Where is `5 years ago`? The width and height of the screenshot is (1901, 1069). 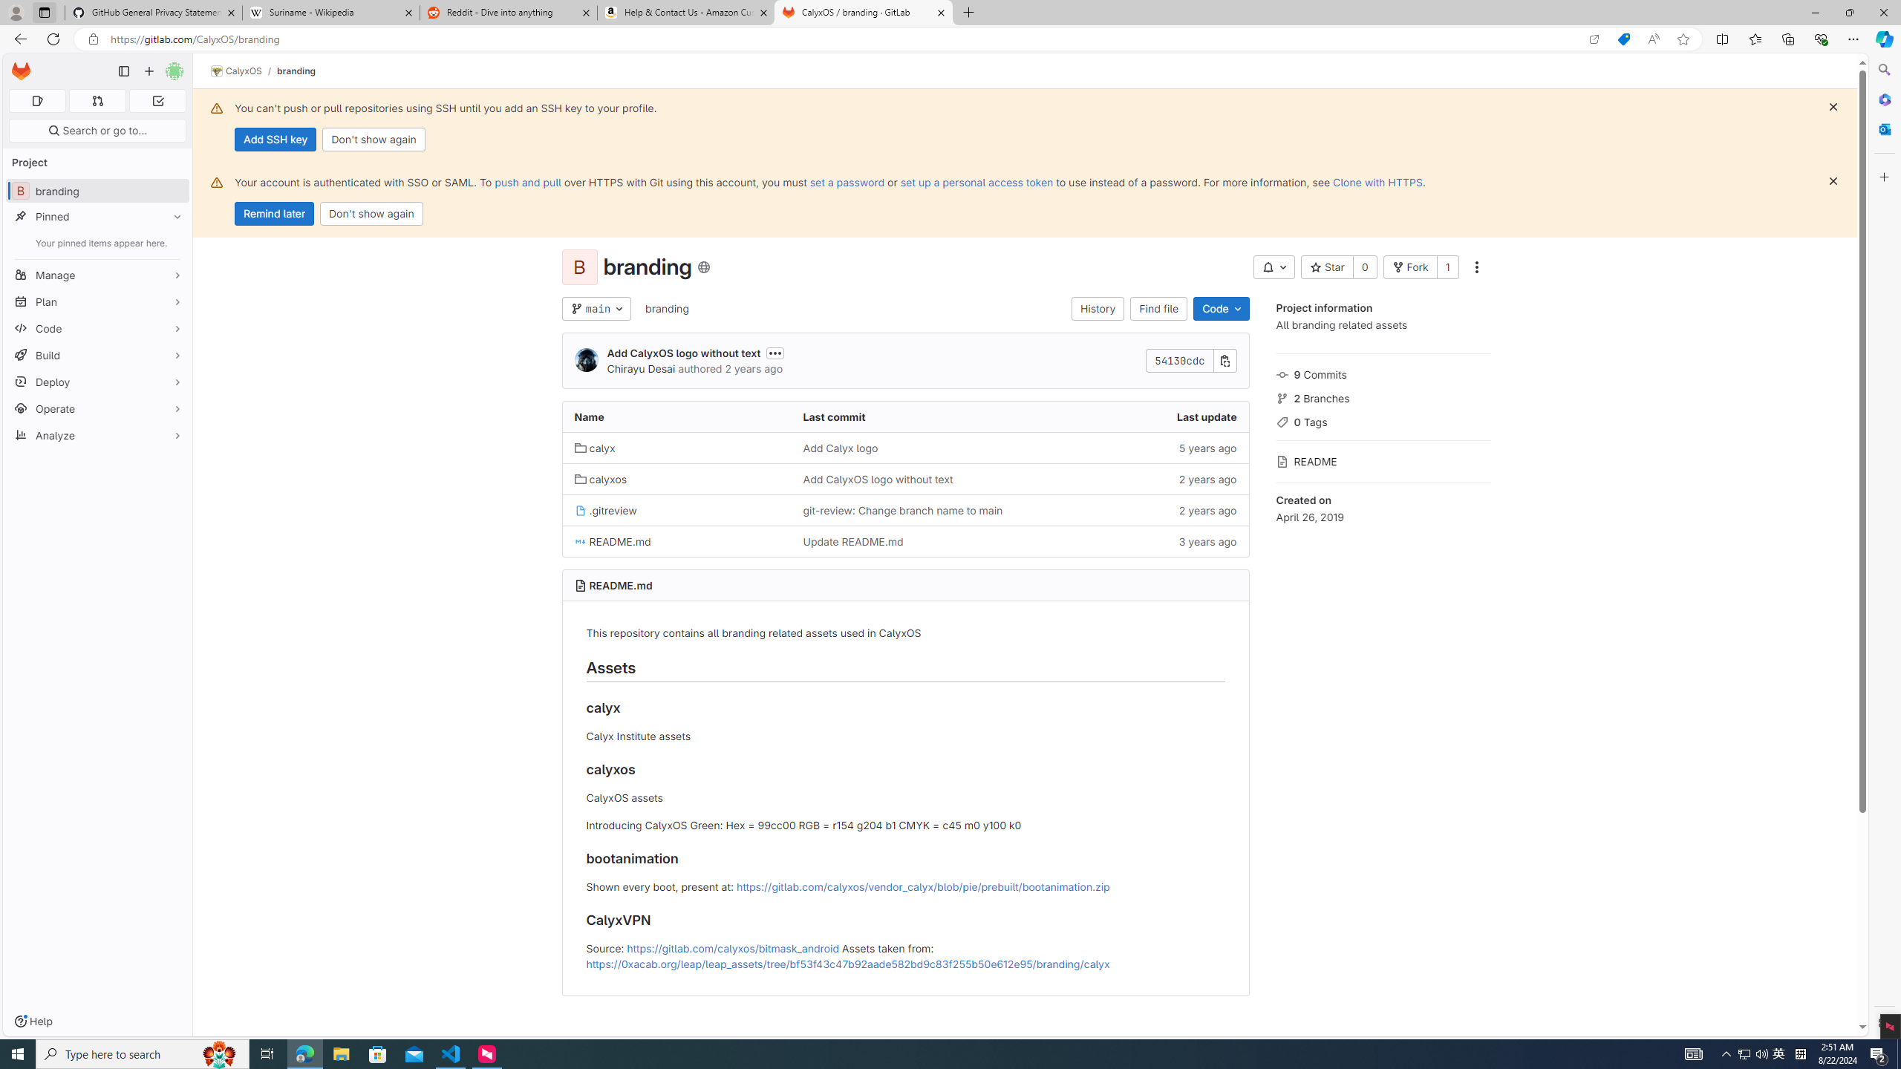 5 years ago is located at coordinates (1133, 447).